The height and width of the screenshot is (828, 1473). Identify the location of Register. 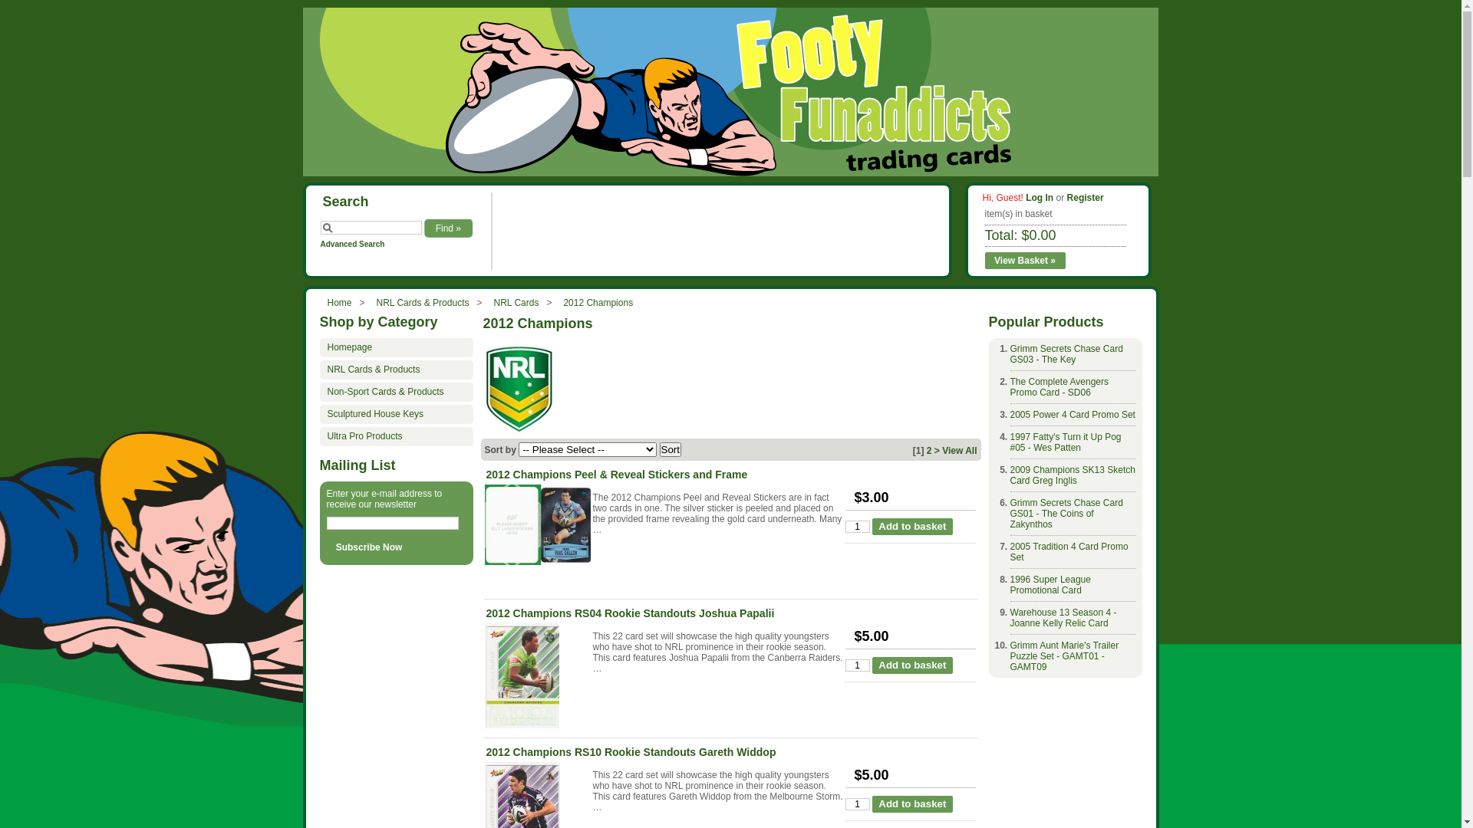
(1086, 198).